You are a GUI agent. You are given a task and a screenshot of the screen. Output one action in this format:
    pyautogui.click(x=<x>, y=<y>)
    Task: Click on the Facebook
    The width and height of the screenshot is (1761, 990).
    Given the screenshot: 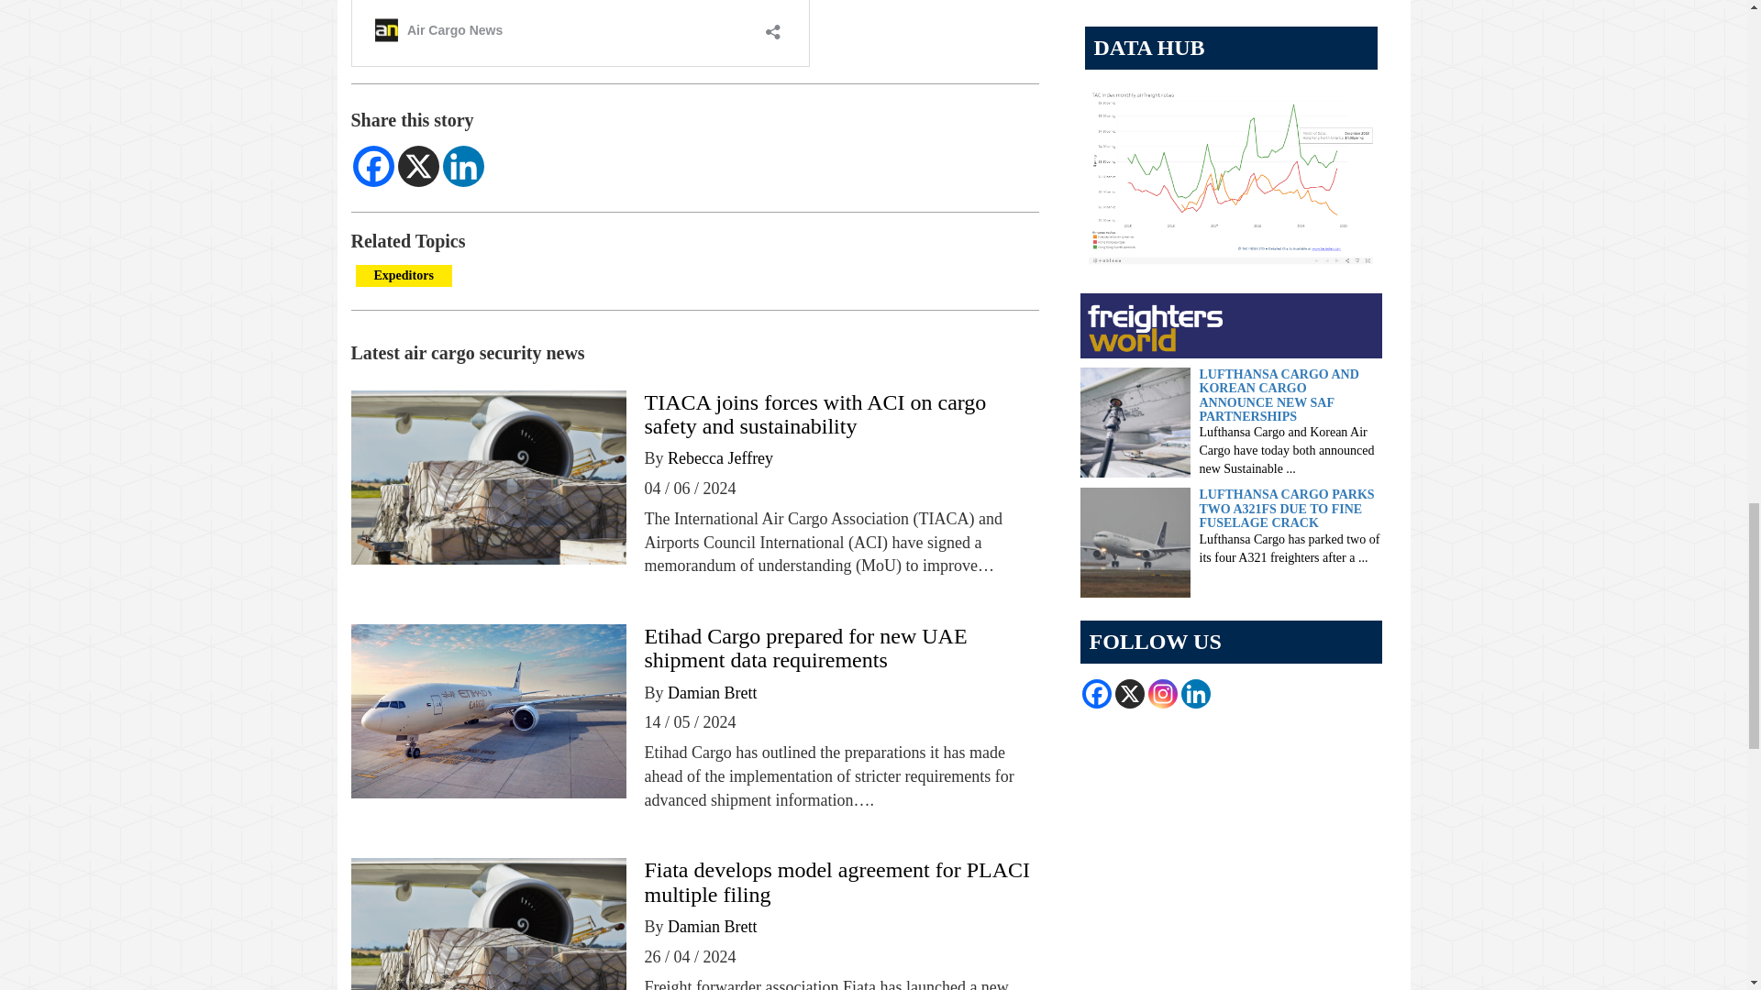 What is the action you would take?
    pyautogui.click(x=372, y=166)
    